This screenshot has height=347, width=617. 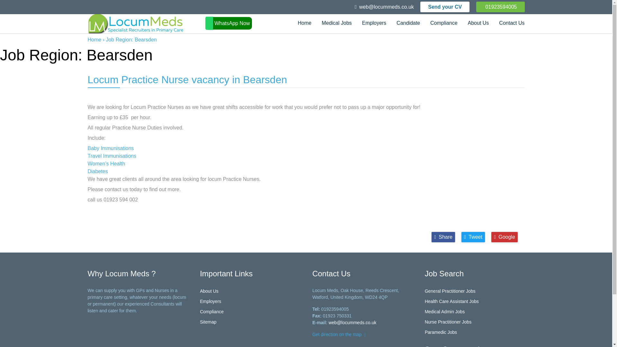 I want to click on Employers, so click(x=374, y=24).